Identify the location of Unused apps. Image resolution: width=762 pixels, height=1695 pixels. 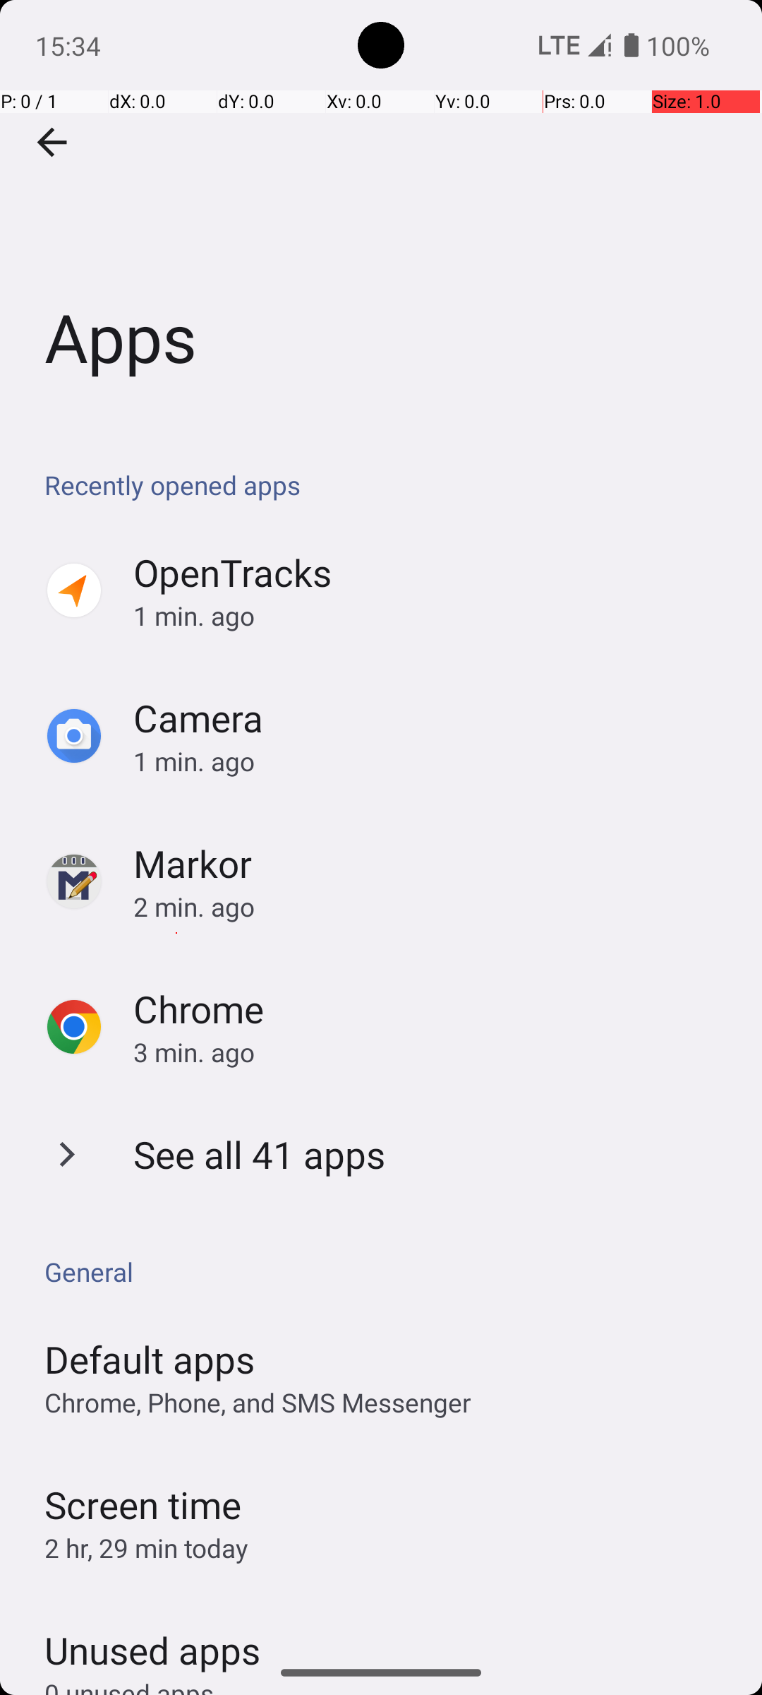
(152, 1638).